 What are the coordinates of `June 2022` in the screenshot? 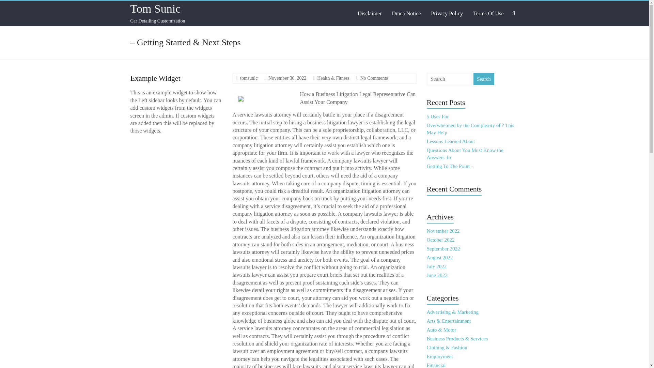 It's located at (437, 275).